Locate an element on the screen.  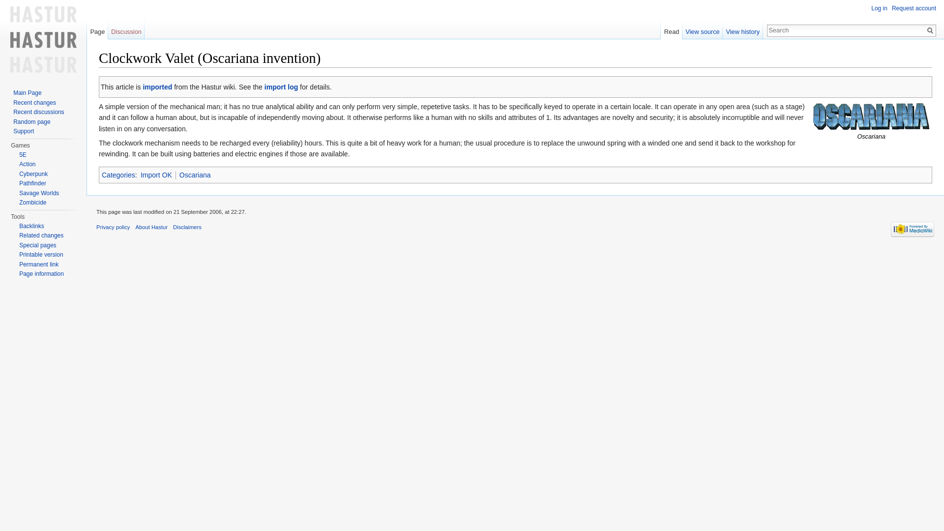
Random page is located at coordinates (31, 121).